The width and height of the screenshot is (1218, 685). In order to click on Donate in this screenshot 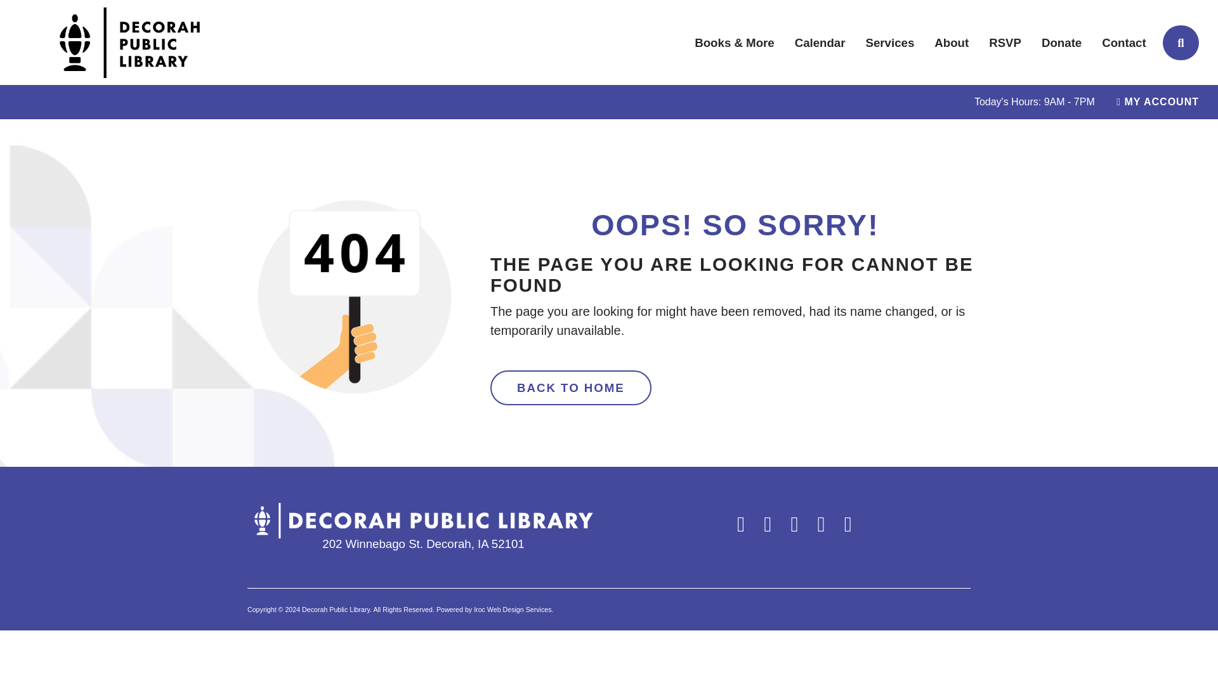, I will do `click(1061, 42)`.